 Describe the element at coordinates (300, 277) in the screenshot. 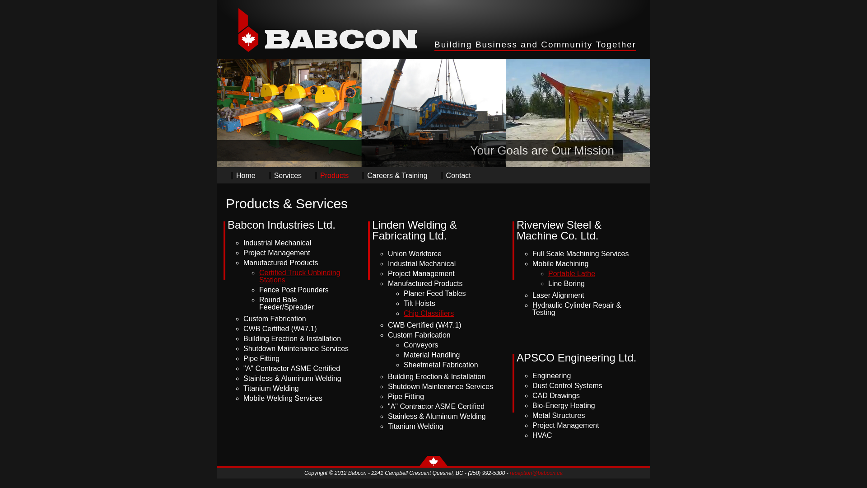

I see `Certified Truck Unbinding Stations` at that location.